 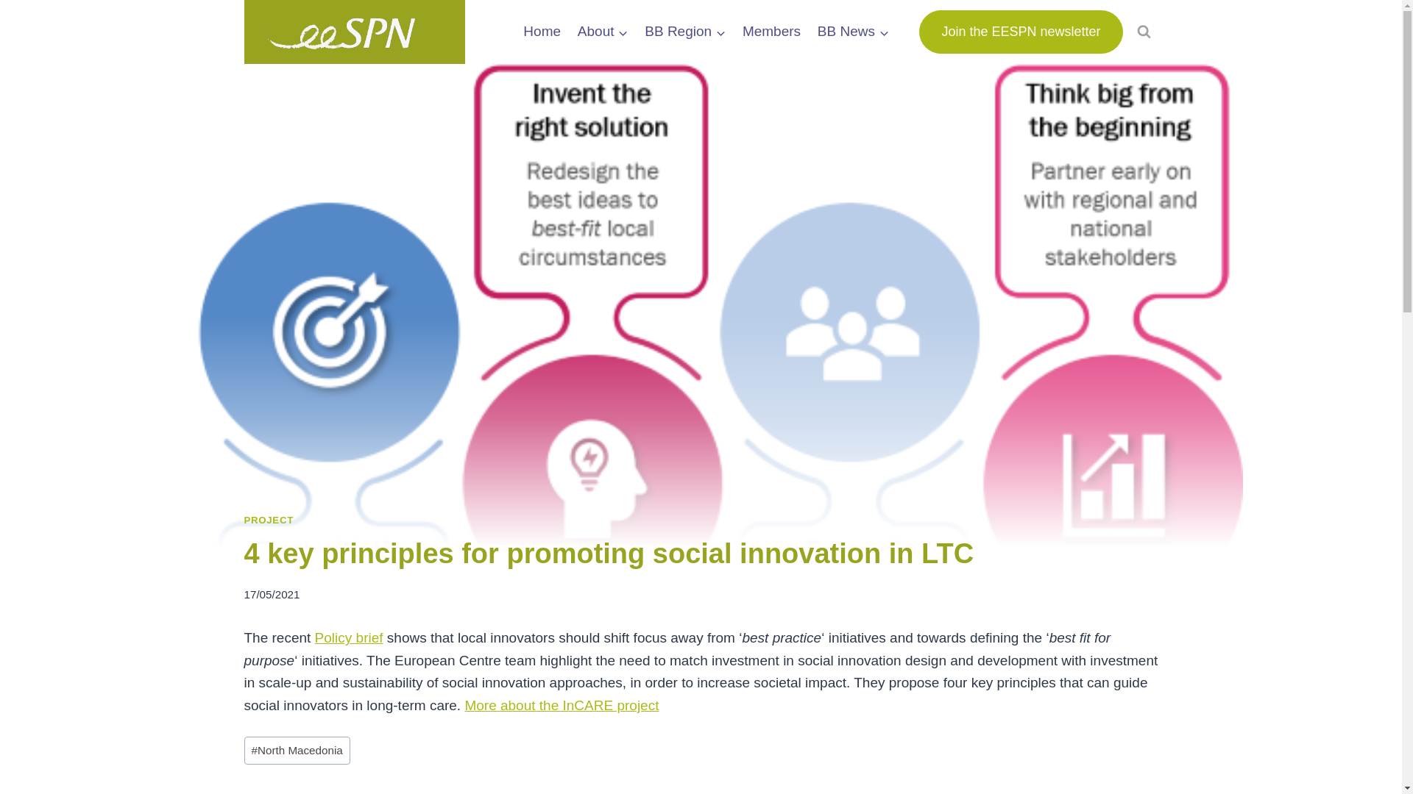 What do you see at coordinates (297, 751) in the screenshot?
I see `North Macedonia` at bounding box center [297, 751].